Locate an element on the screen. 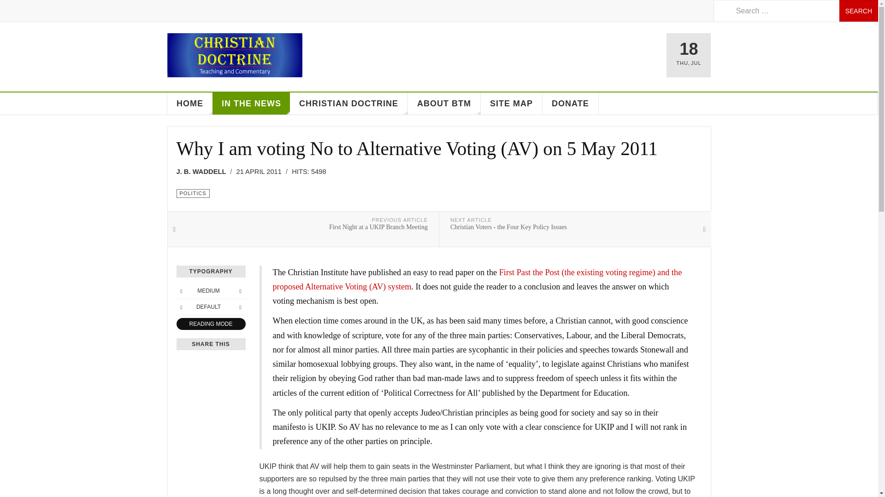  Previous Font Style is located at coordinates (181, 306).